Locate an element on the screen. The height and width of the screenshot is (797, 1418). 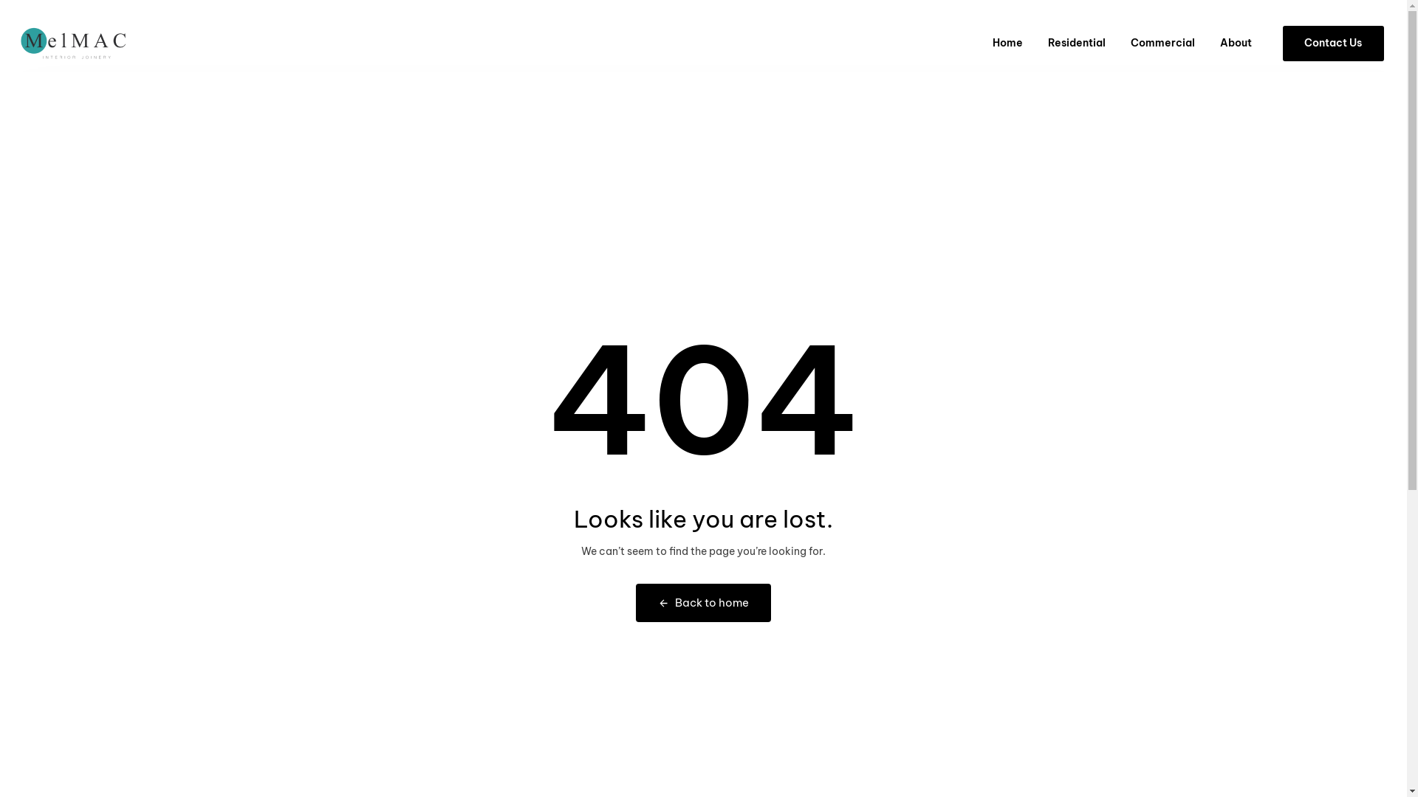
About is located at coordinates (1236, 44).